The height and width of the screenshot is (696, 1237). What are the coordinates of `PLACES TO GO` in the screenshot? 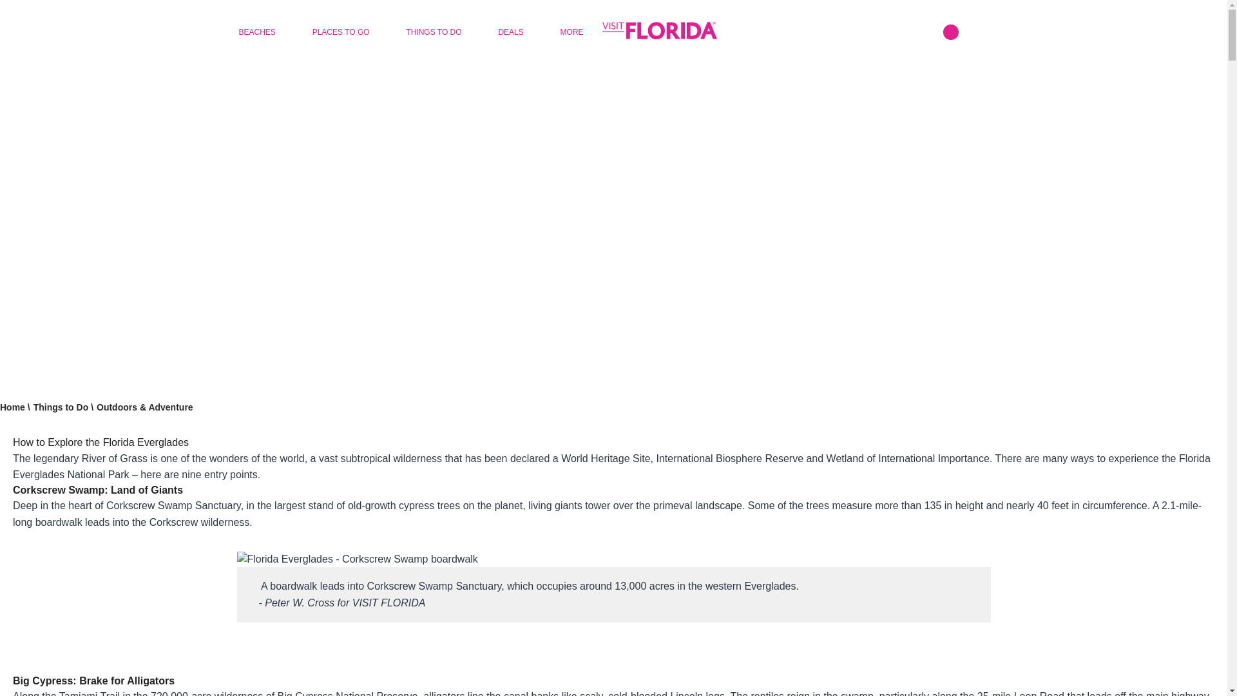 It's located at (340, 32).